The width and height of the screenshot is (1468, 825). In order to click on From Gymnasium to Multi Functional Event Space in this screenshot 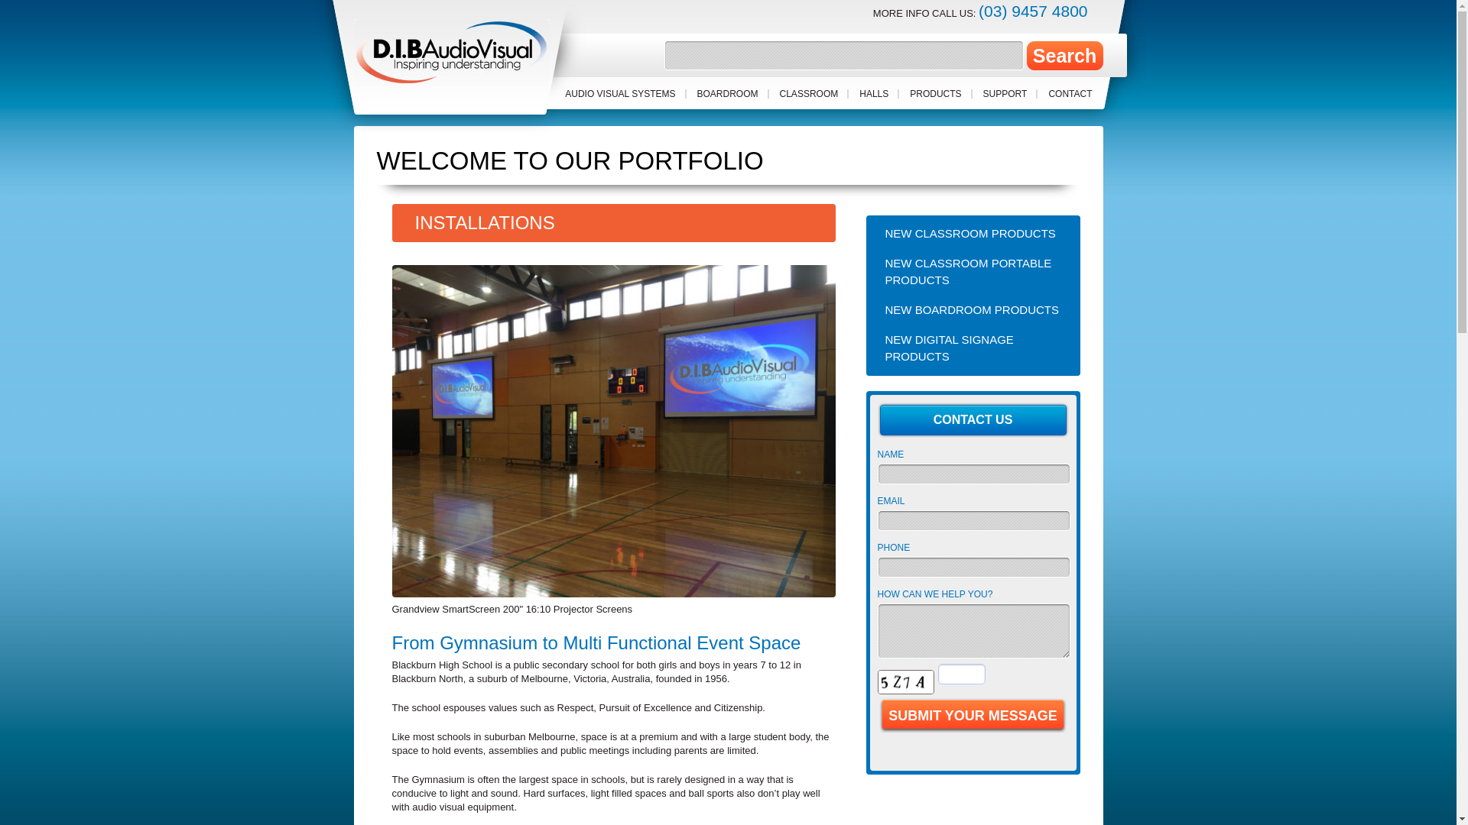, I will do `click(596, 643)`.